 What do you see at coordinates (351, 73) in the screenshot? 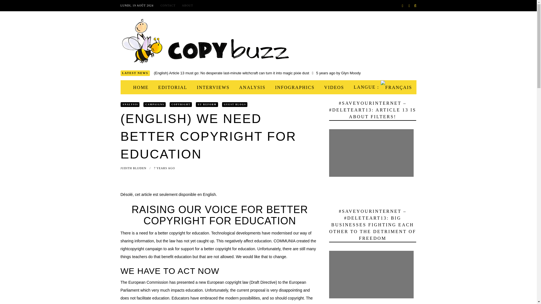
I see `Articles par Glyn Moody` at bounding box center [351, 73].